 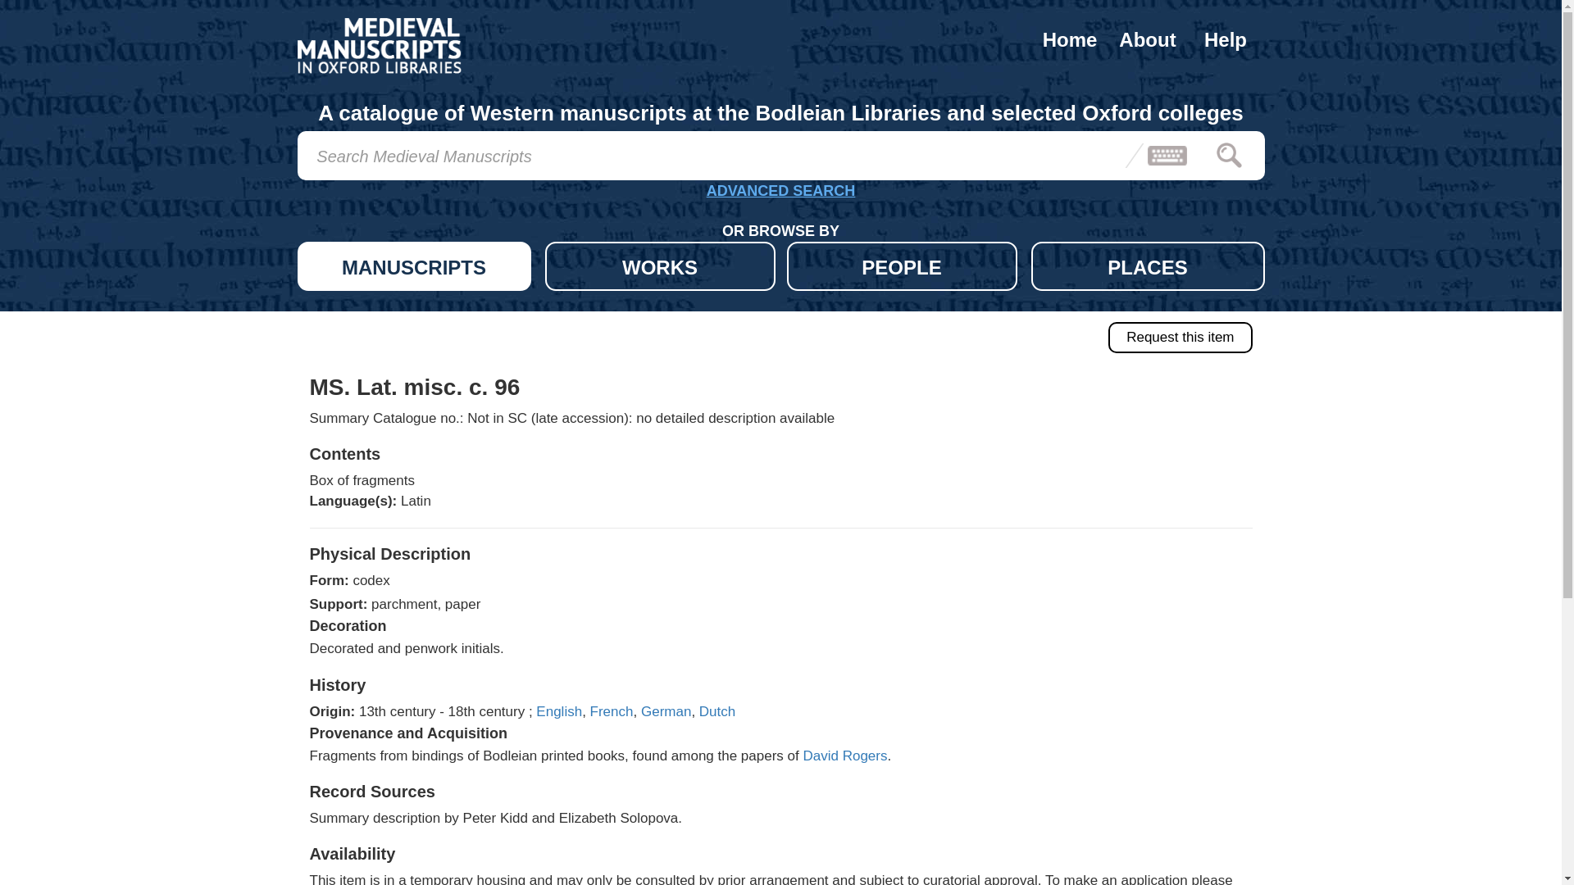 I want to click on WORKS, so click(x=659, y=265).